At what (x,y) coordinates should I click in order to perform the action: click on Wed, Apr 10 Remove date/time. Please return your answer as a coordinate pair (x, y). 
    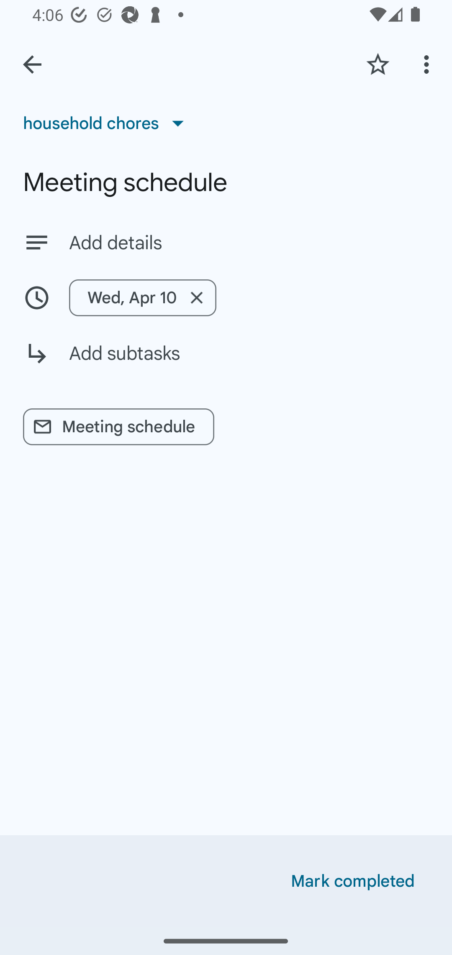
    Looking at the image, I should click on (143, 298).